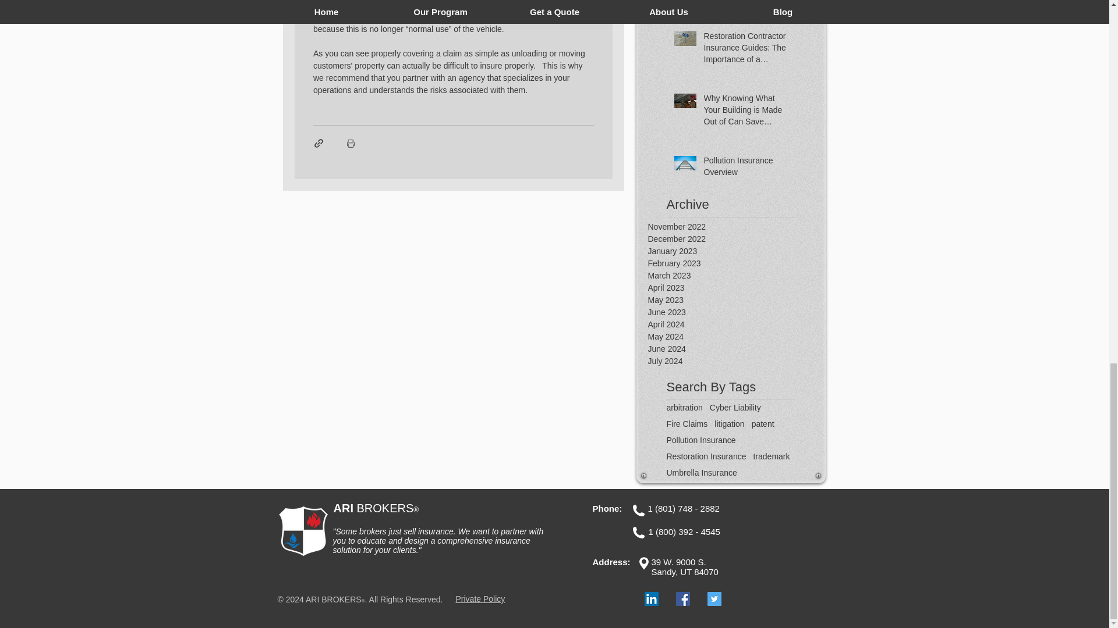 The height and width of the screenshot is (628, 1118). Describe the element at coordinates (736, 251) in the screenshot. I see `January 2023` at that location.